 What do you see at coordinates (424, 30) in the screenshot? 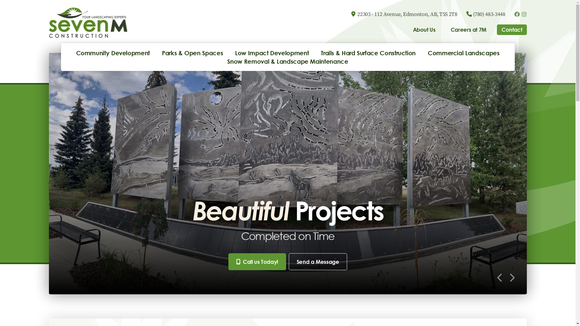
I see `About Us` at bounding box center [424, 30].